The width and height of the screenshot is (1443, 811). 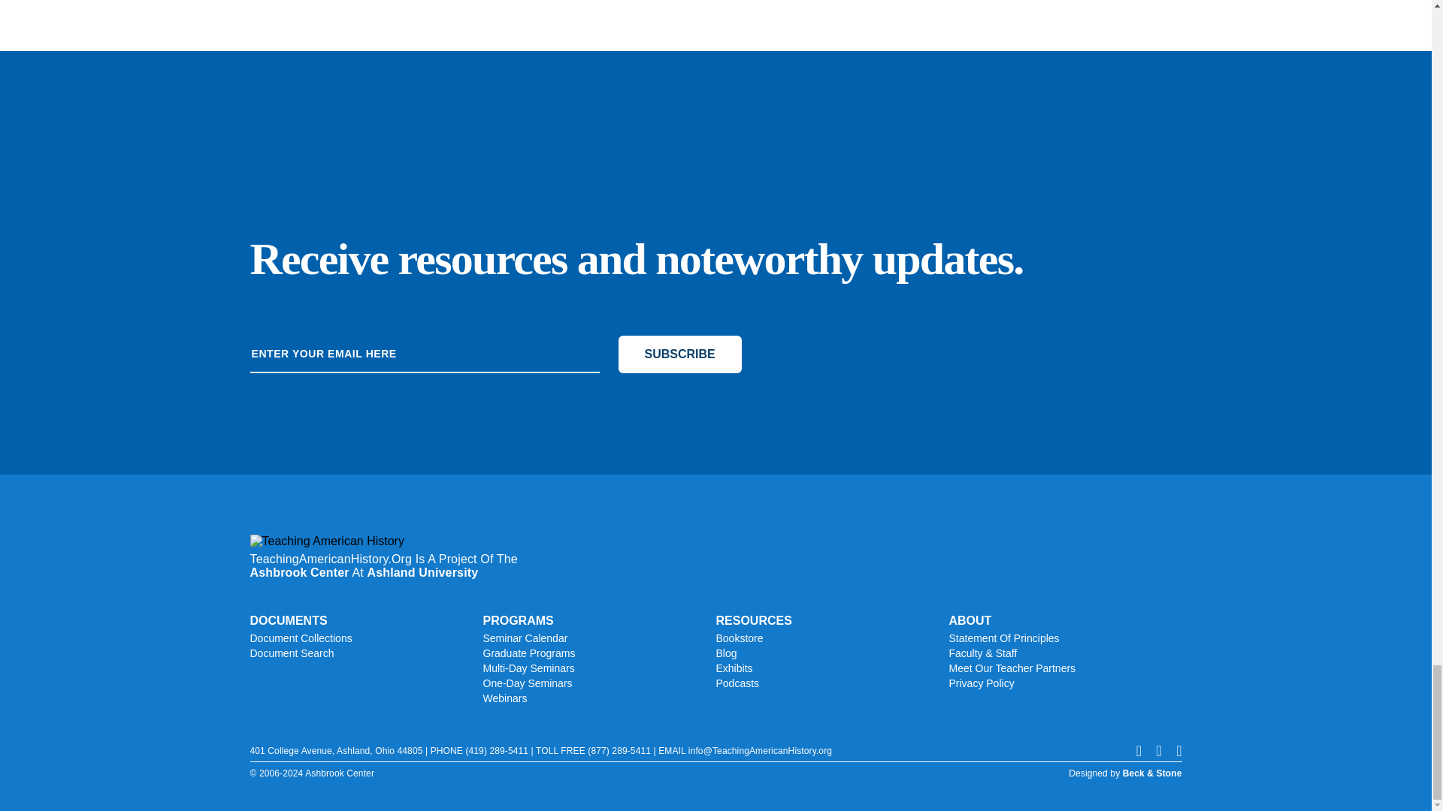 What do you see at coordinates (831, 638) in the screenshot?
I see `Bookstore` at bounding box center [831, 638].